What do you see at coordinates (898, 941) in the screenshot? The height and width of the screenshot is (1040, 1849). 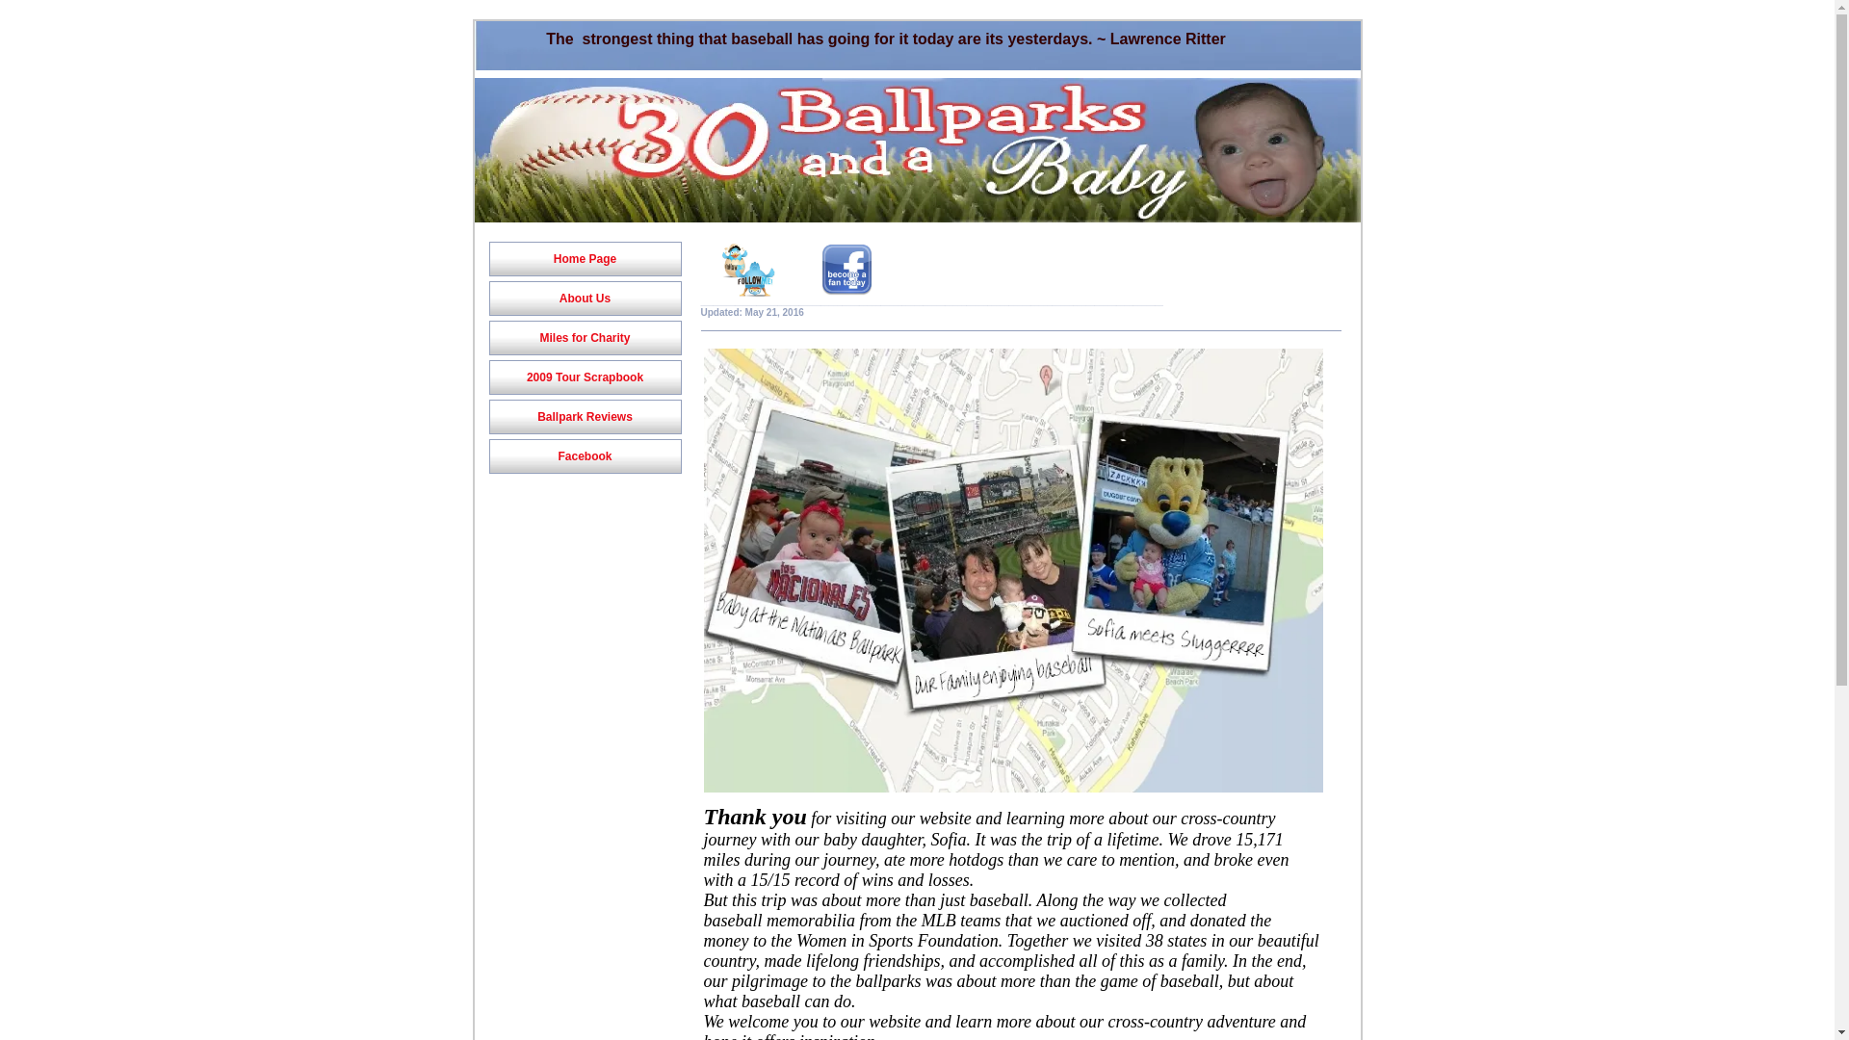 I see `Women in Sports Foundation` at bounding box center [898, 941].